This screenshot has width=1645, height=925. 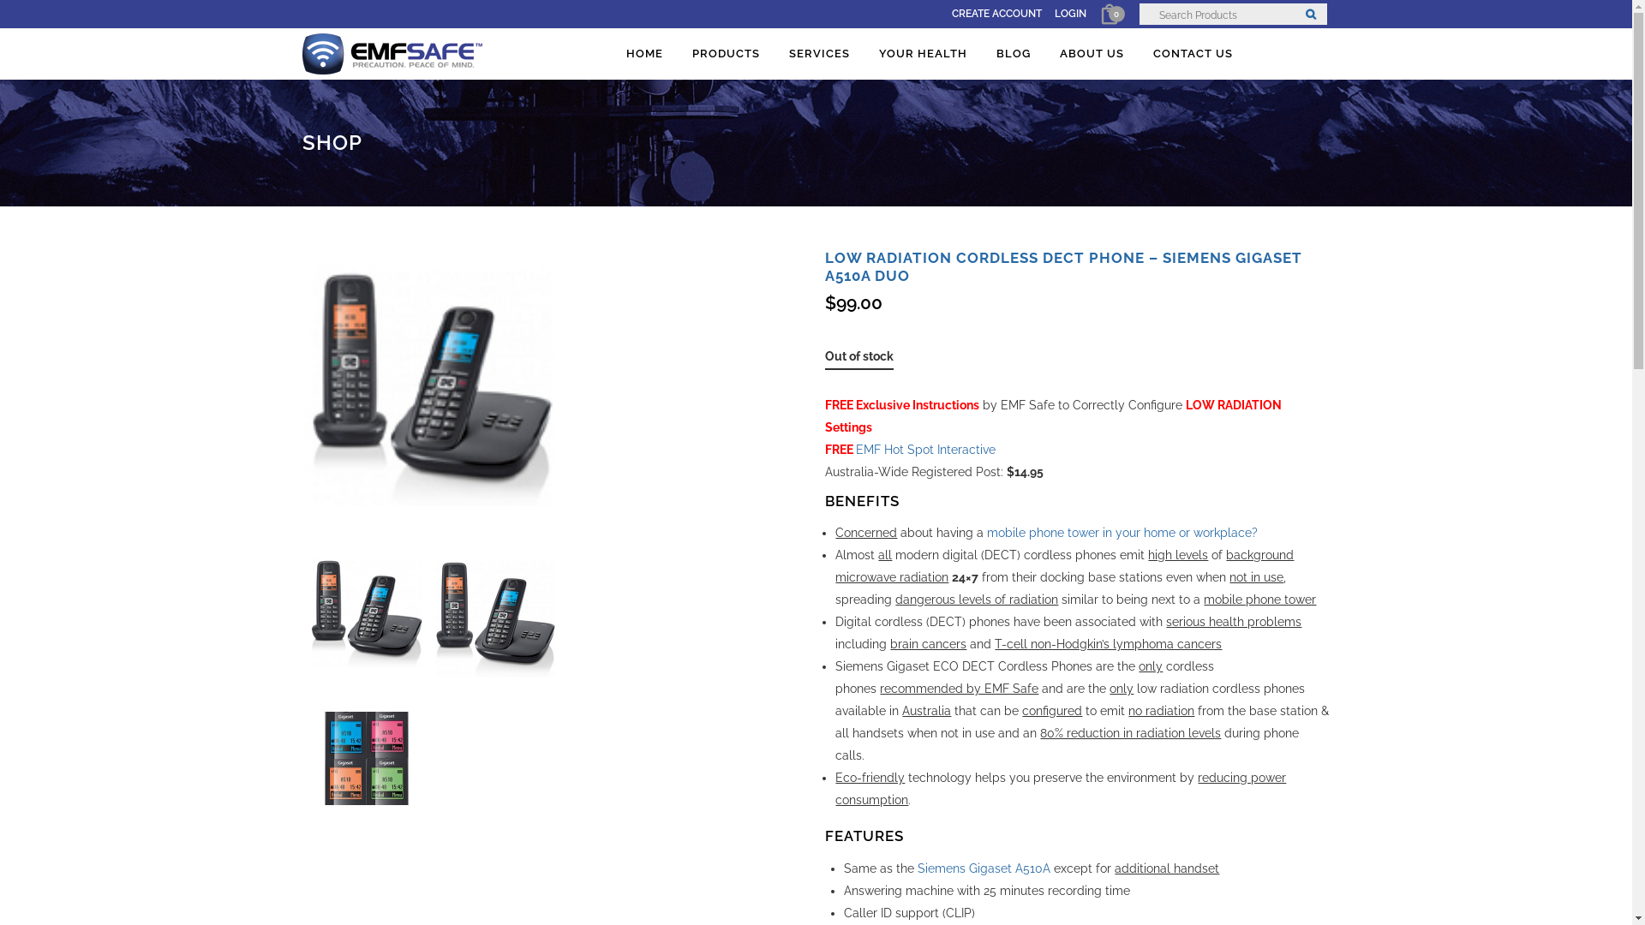 I want to click on YOUR HEALTH, so click(x=922, y=54).